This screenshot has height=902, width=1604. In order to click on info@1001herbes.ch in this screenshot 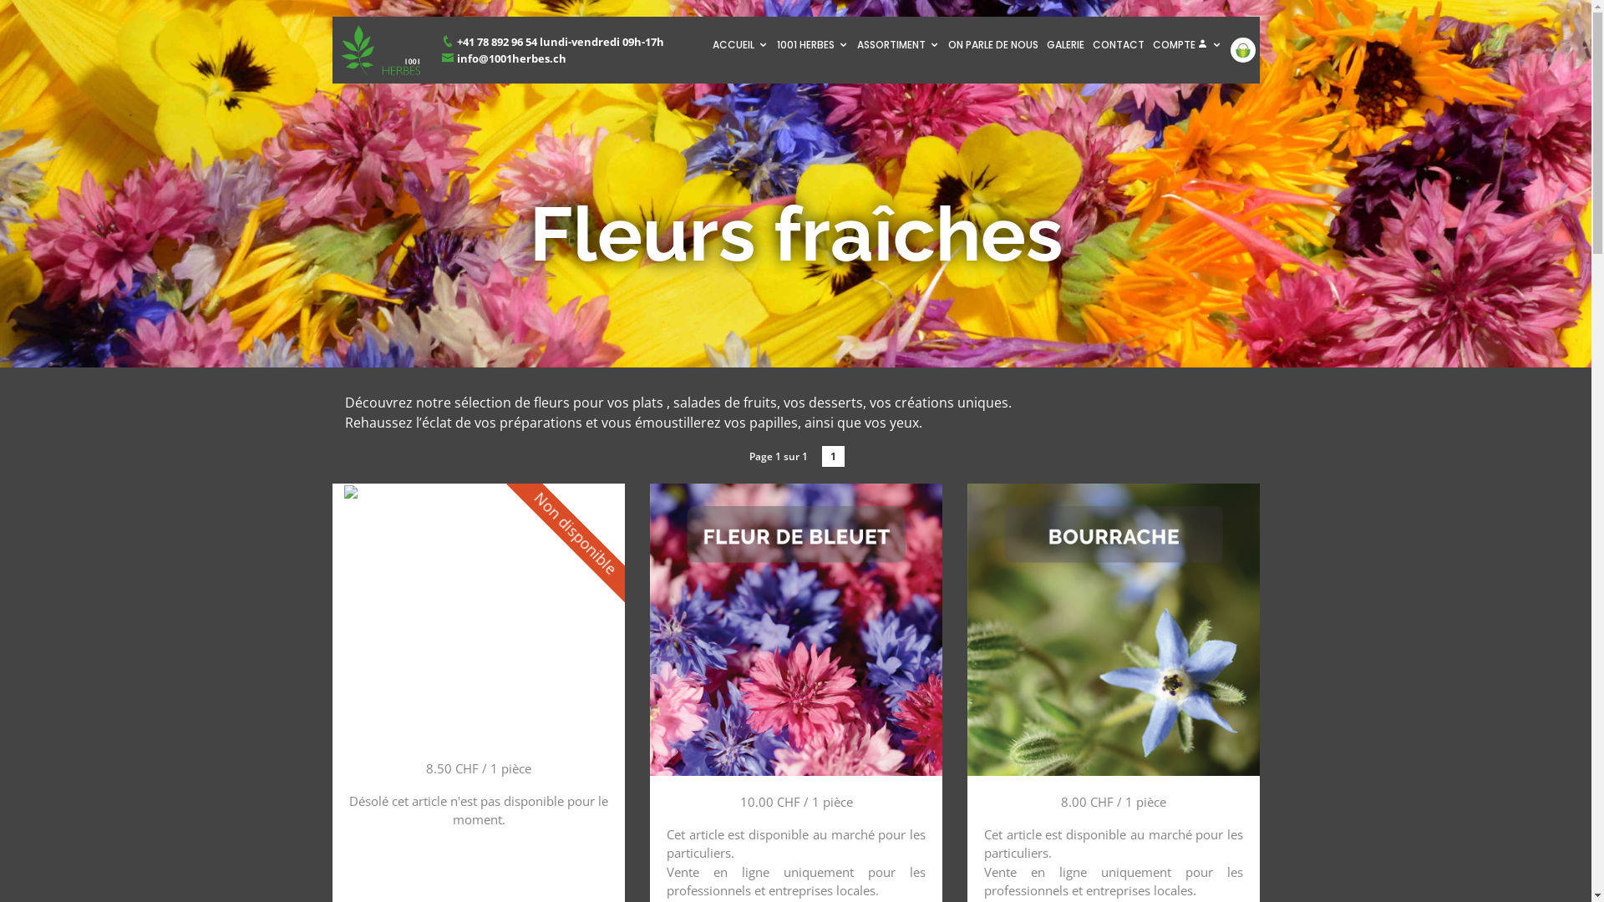, I will do `click(504, 58)`.